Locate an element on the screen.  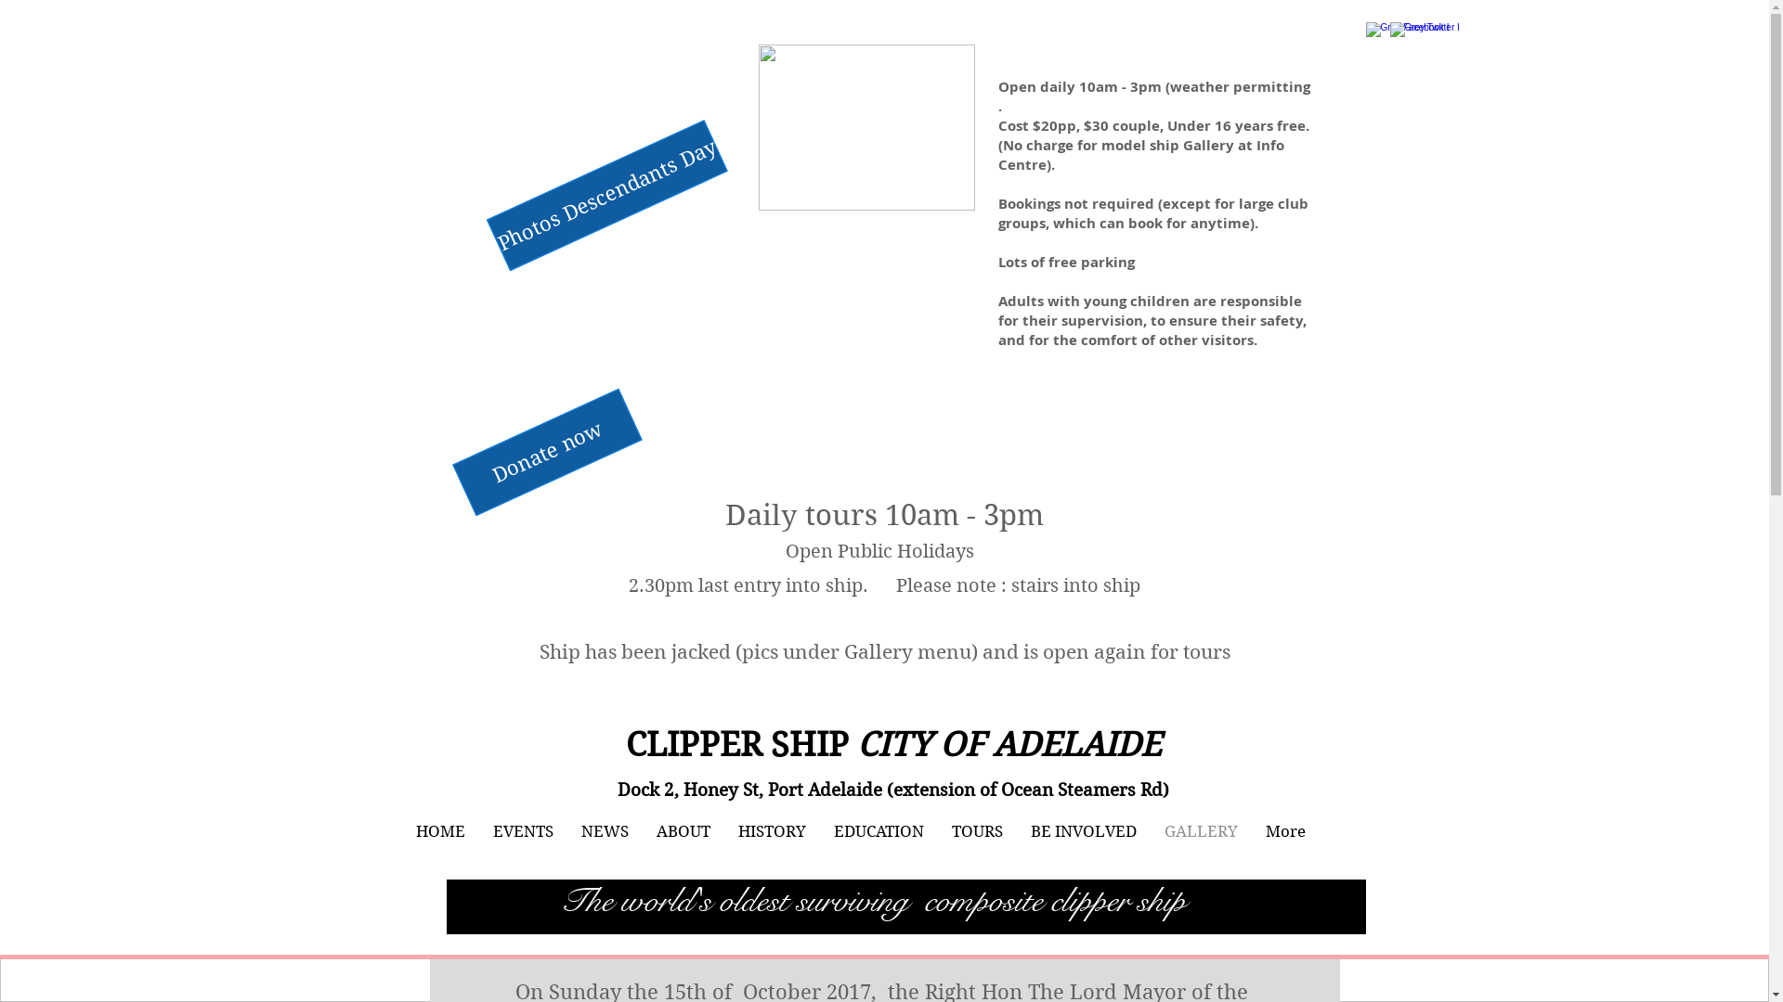
Photos Descendants Day is located at coordinates (605, 148).